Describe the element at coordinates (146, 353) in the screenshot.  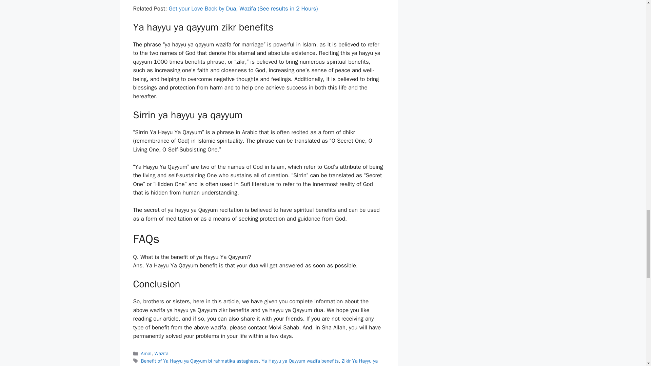
I see `Amal` at that location.